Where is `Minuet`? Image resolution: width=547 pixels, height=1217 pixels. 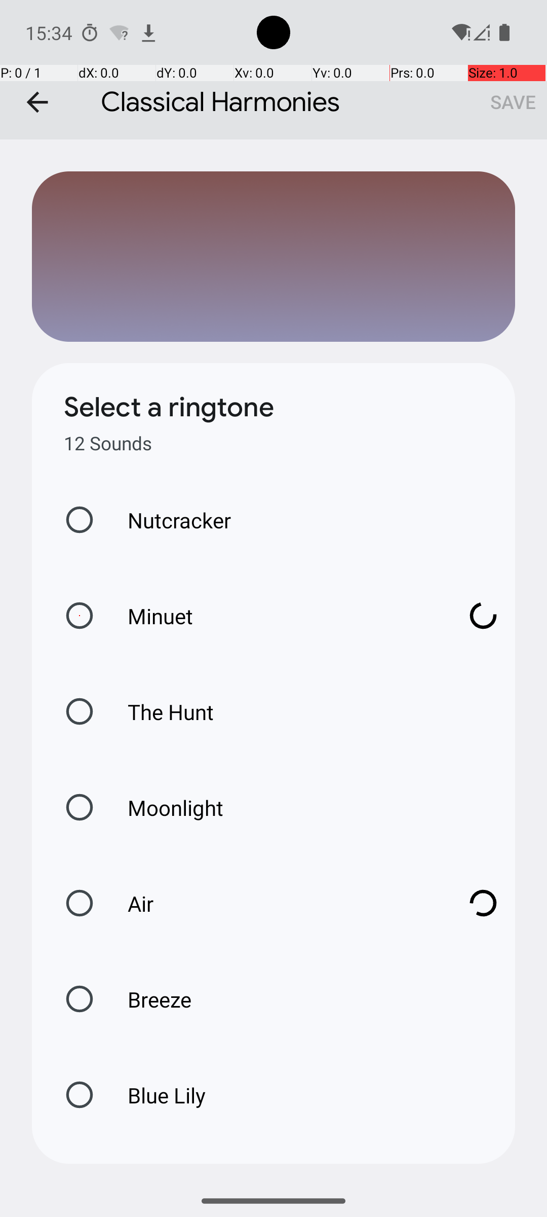 Minuet is located at coordinates (279, 616).